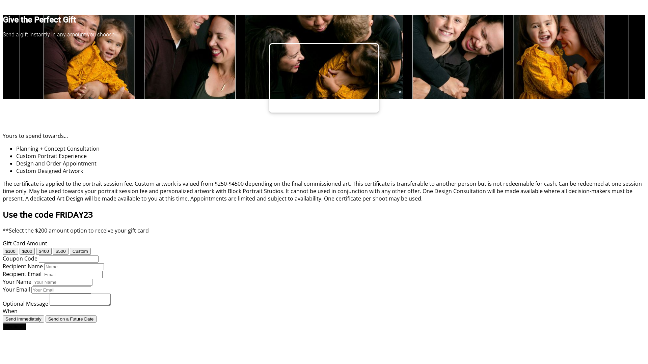 The image size is (648, 364). Describe the element at coordinates (27, 251) in the screenshot. I see `$200` at that location.